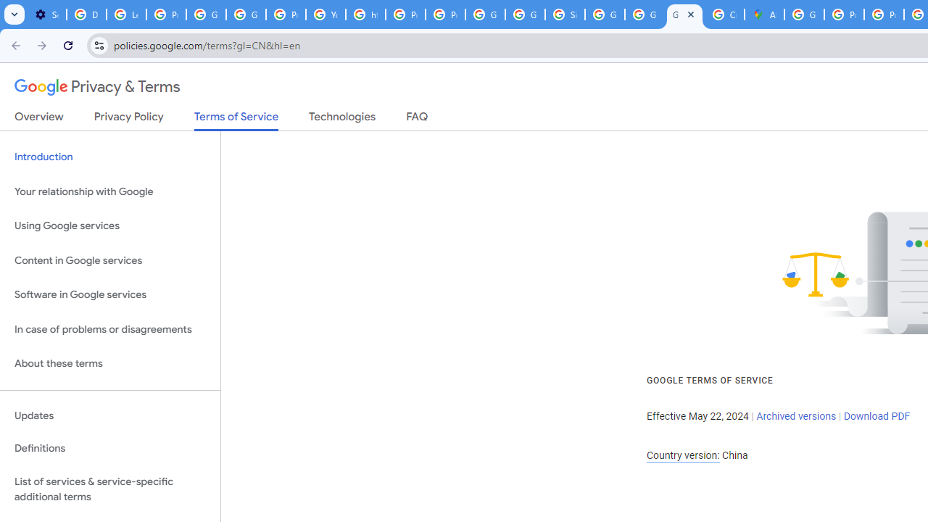 The image size is (928, 522). Describe the element at coordinates (236, 120) in the screenshot. I see `Terms of Service` at that location.